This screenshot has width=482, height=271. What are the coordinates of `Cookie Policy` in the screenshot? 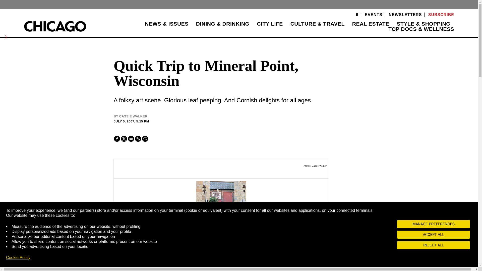 It's located at (18, 257).